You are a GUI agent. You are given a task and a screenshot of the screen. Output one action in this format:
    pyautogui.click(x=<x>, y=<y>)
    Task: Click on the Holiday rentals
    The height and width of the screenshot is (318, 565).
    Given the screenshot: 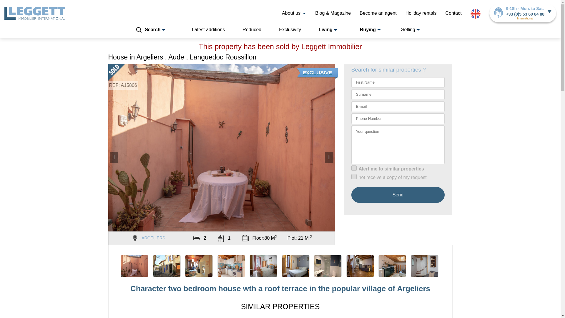 What is the action you would take?
    pyautogui.click(x=421, y=13)
    